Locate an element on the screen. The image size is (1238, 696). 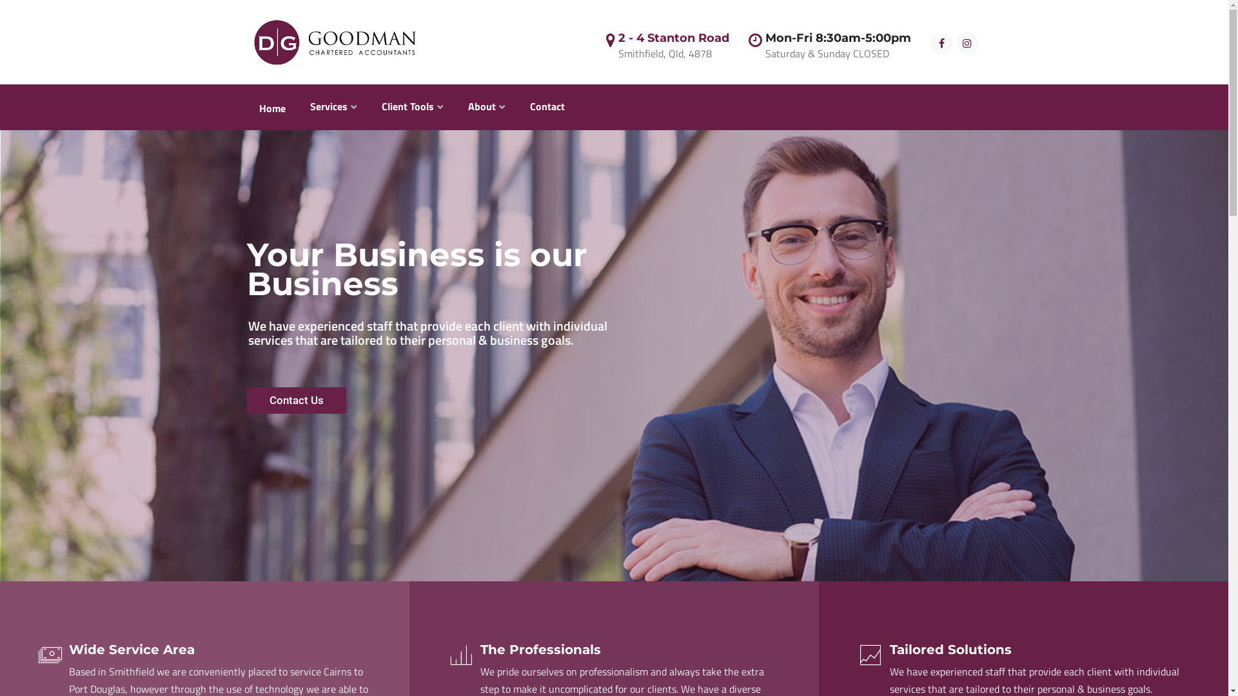
About is located at coordinates (487, 106).